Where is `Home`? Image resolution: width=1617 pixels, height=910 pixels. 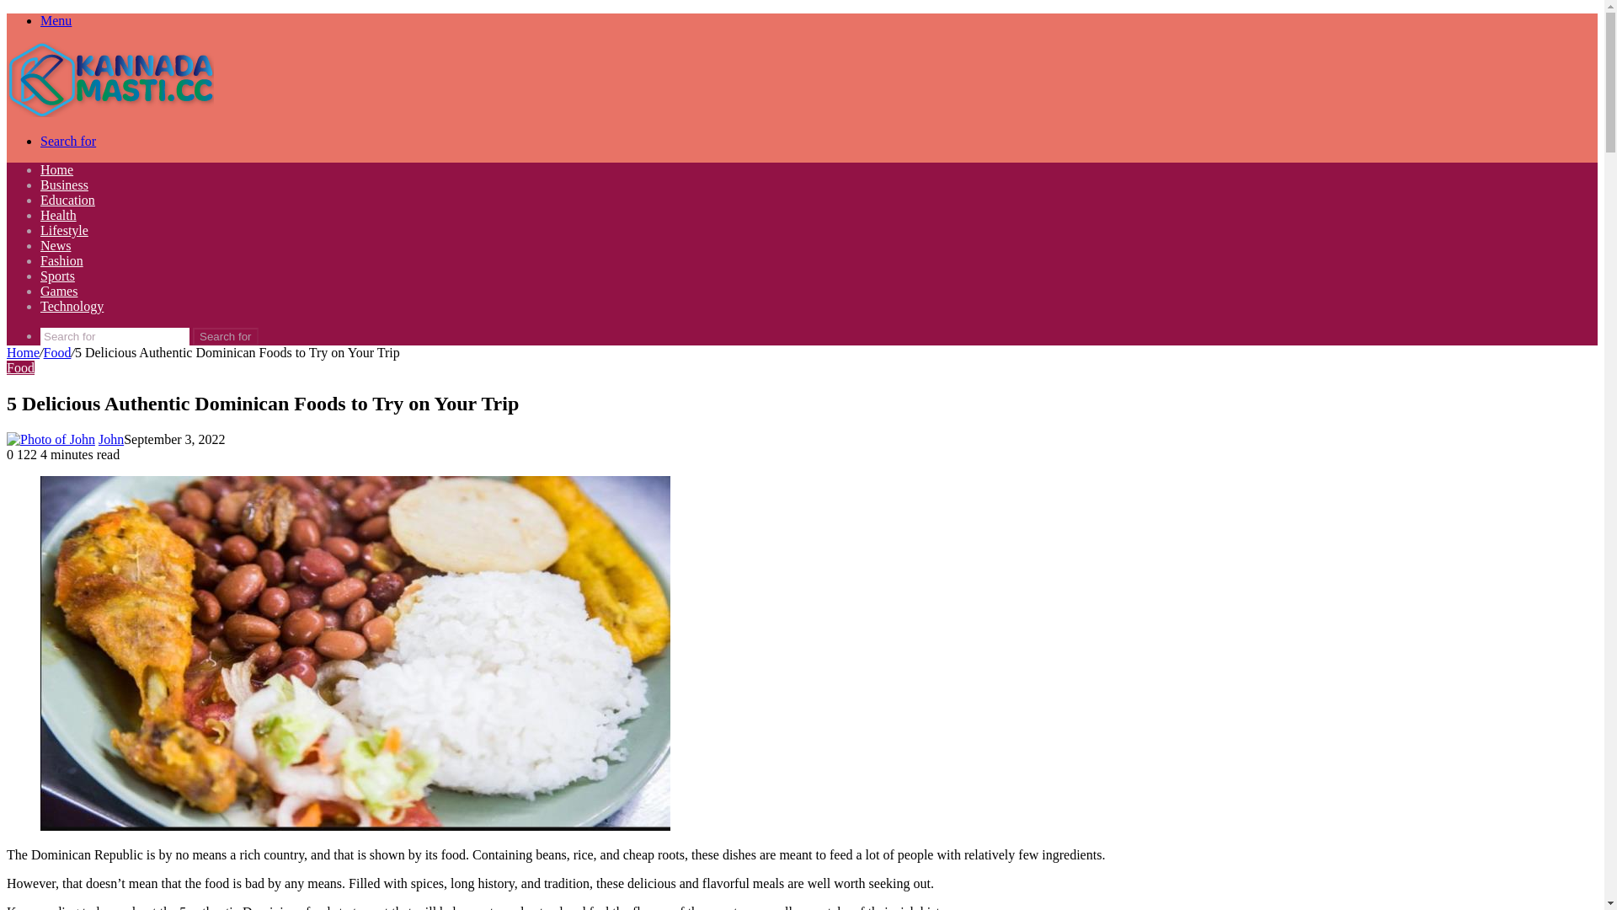
Home is located at coordinates (57, 170).